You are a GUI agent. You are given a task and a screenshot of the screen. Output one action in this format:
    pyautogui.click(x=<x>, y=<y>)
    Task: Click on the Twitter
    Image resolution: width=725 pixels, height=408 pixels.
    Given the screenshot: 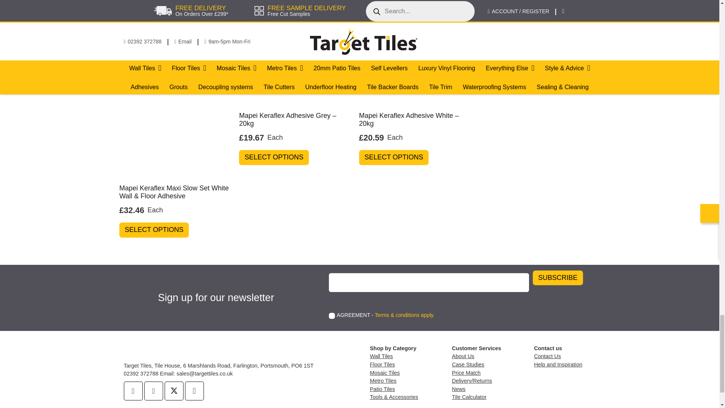 What is the action you would take?
    pyautogui.click(x=174, y=391)
    